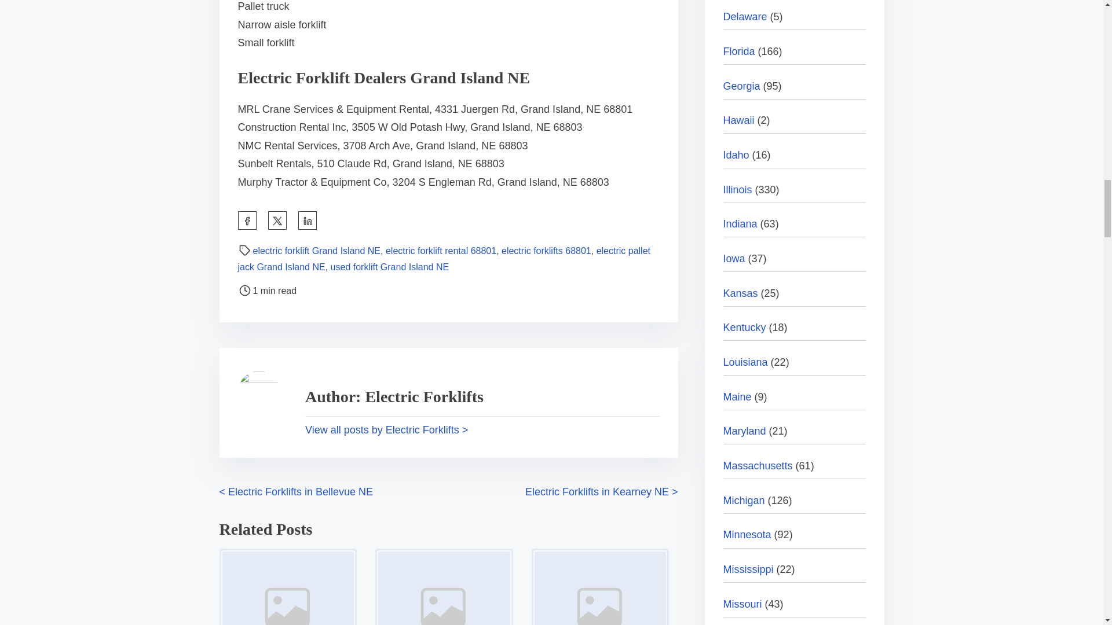 The width and height of the screenshot is (1112, 625). What do you see at coordinates (307, 220) in the screenshot?
I see `Share this post on Linkedin` at bounding box center [307, 220].